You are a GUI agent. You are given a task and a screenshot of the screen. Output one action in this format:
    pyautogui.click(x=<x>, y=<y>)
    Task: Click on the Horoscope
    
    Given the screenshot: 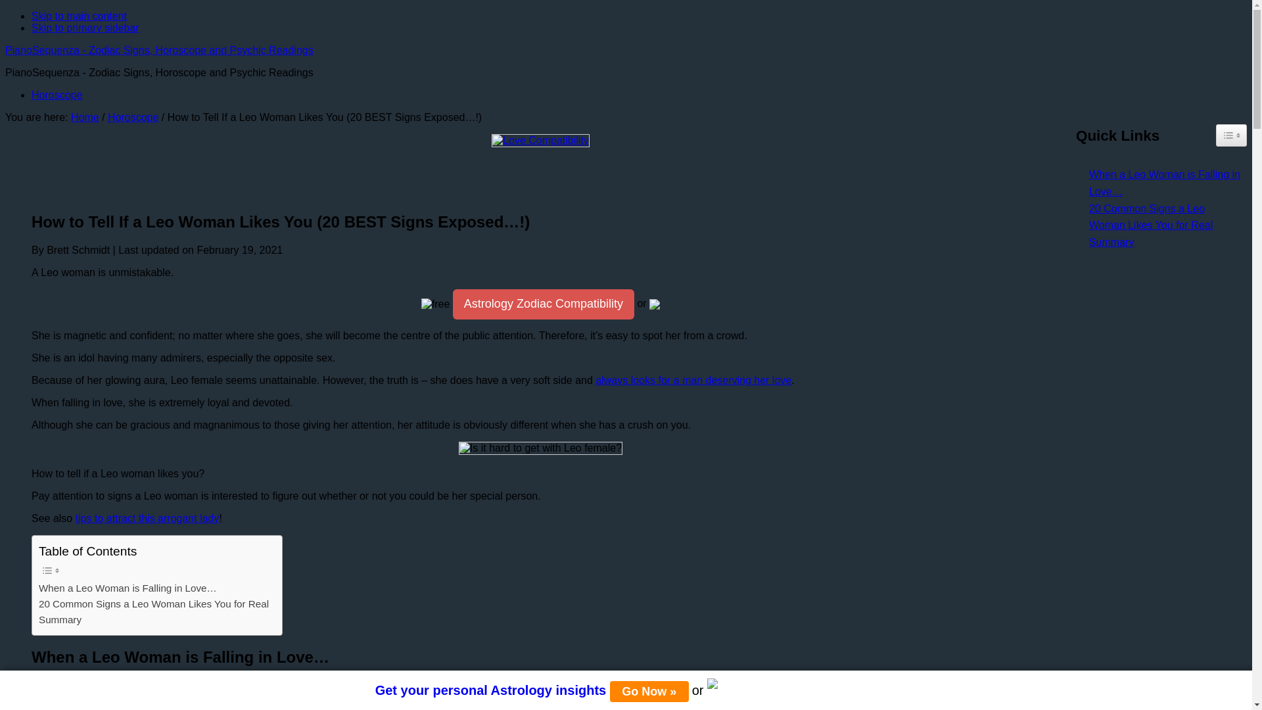 What is the action you would take?
    pyautogui.click(x=57, y=95)
    